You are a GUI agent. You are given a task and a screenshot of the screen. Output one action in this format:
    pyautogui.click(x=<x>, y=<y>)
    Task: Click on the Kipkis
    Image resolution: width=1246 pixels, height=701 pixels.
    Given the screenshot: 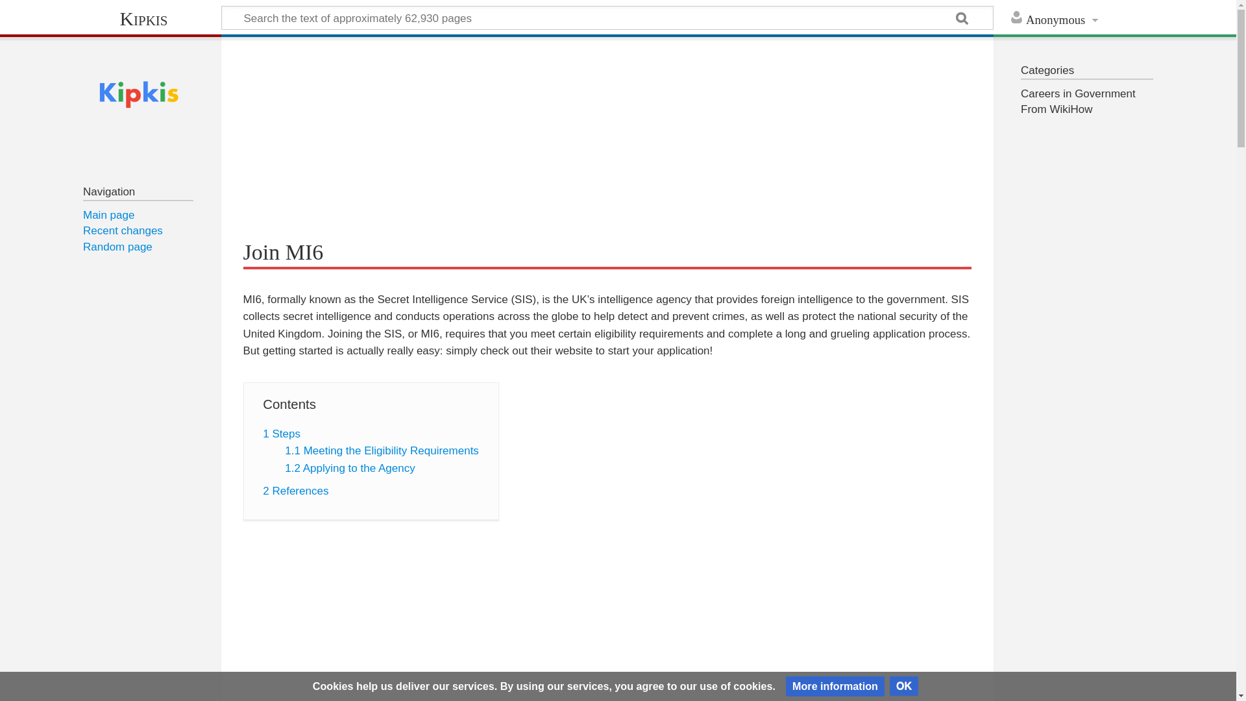 What is the action you would take?
    pyautogui.click(x=143, y=18)
    